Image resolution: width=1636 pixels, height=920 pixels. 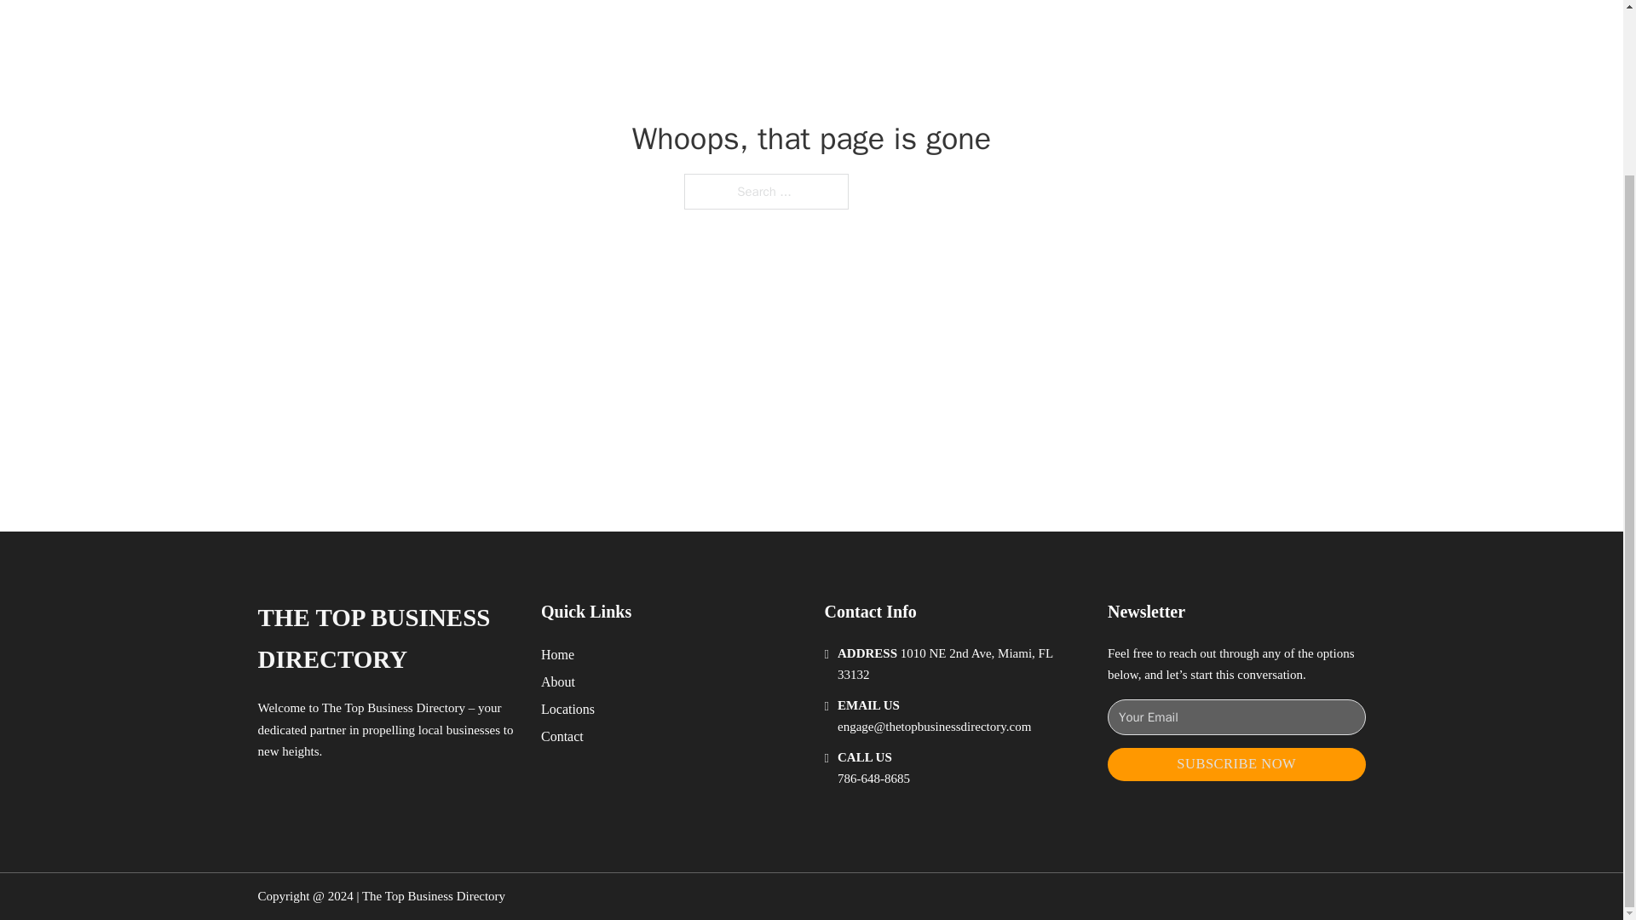 What do you see at coordinates (557, 654) in the screenshot?
I see `Home` at bounding box center [557, 654].